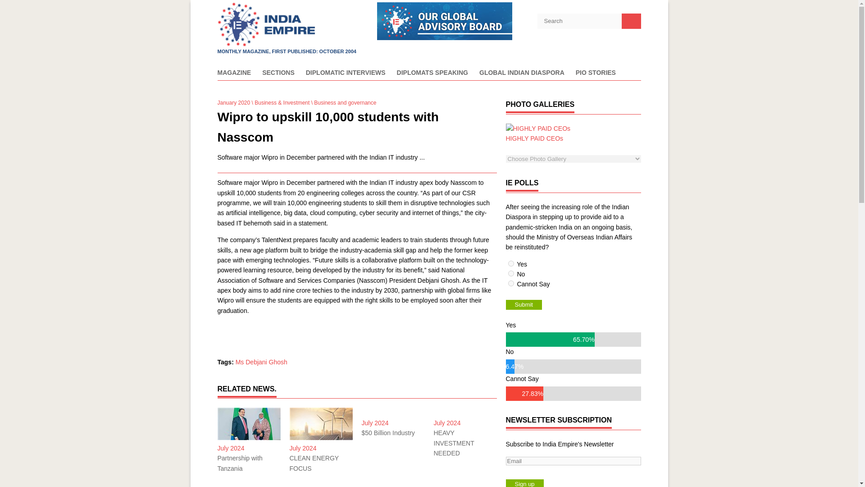  What do you see at coordinates (346, 75) in the screenshot?
I see `DIPLOMATIC INTERVIEWS` at bounding box center [346, 75].